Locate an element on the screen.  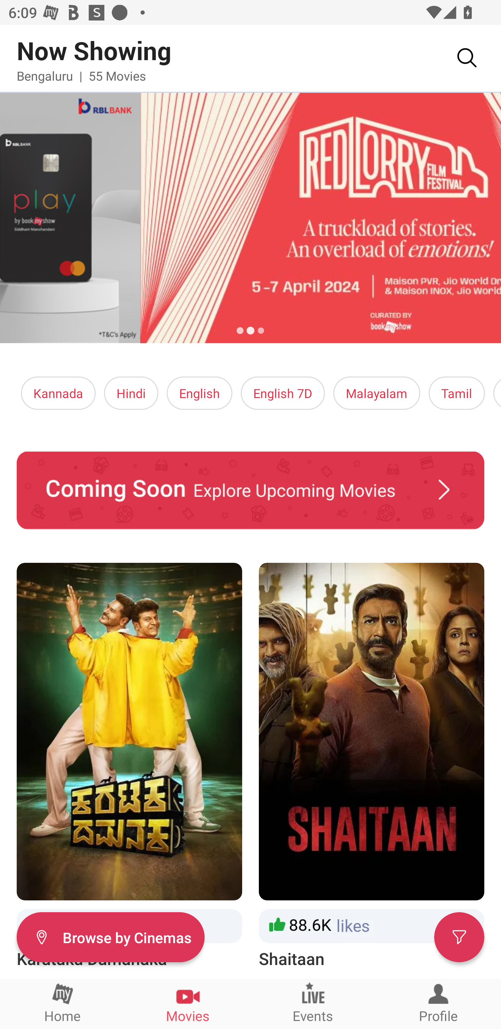
Events is located at coordinates (313, 1004).